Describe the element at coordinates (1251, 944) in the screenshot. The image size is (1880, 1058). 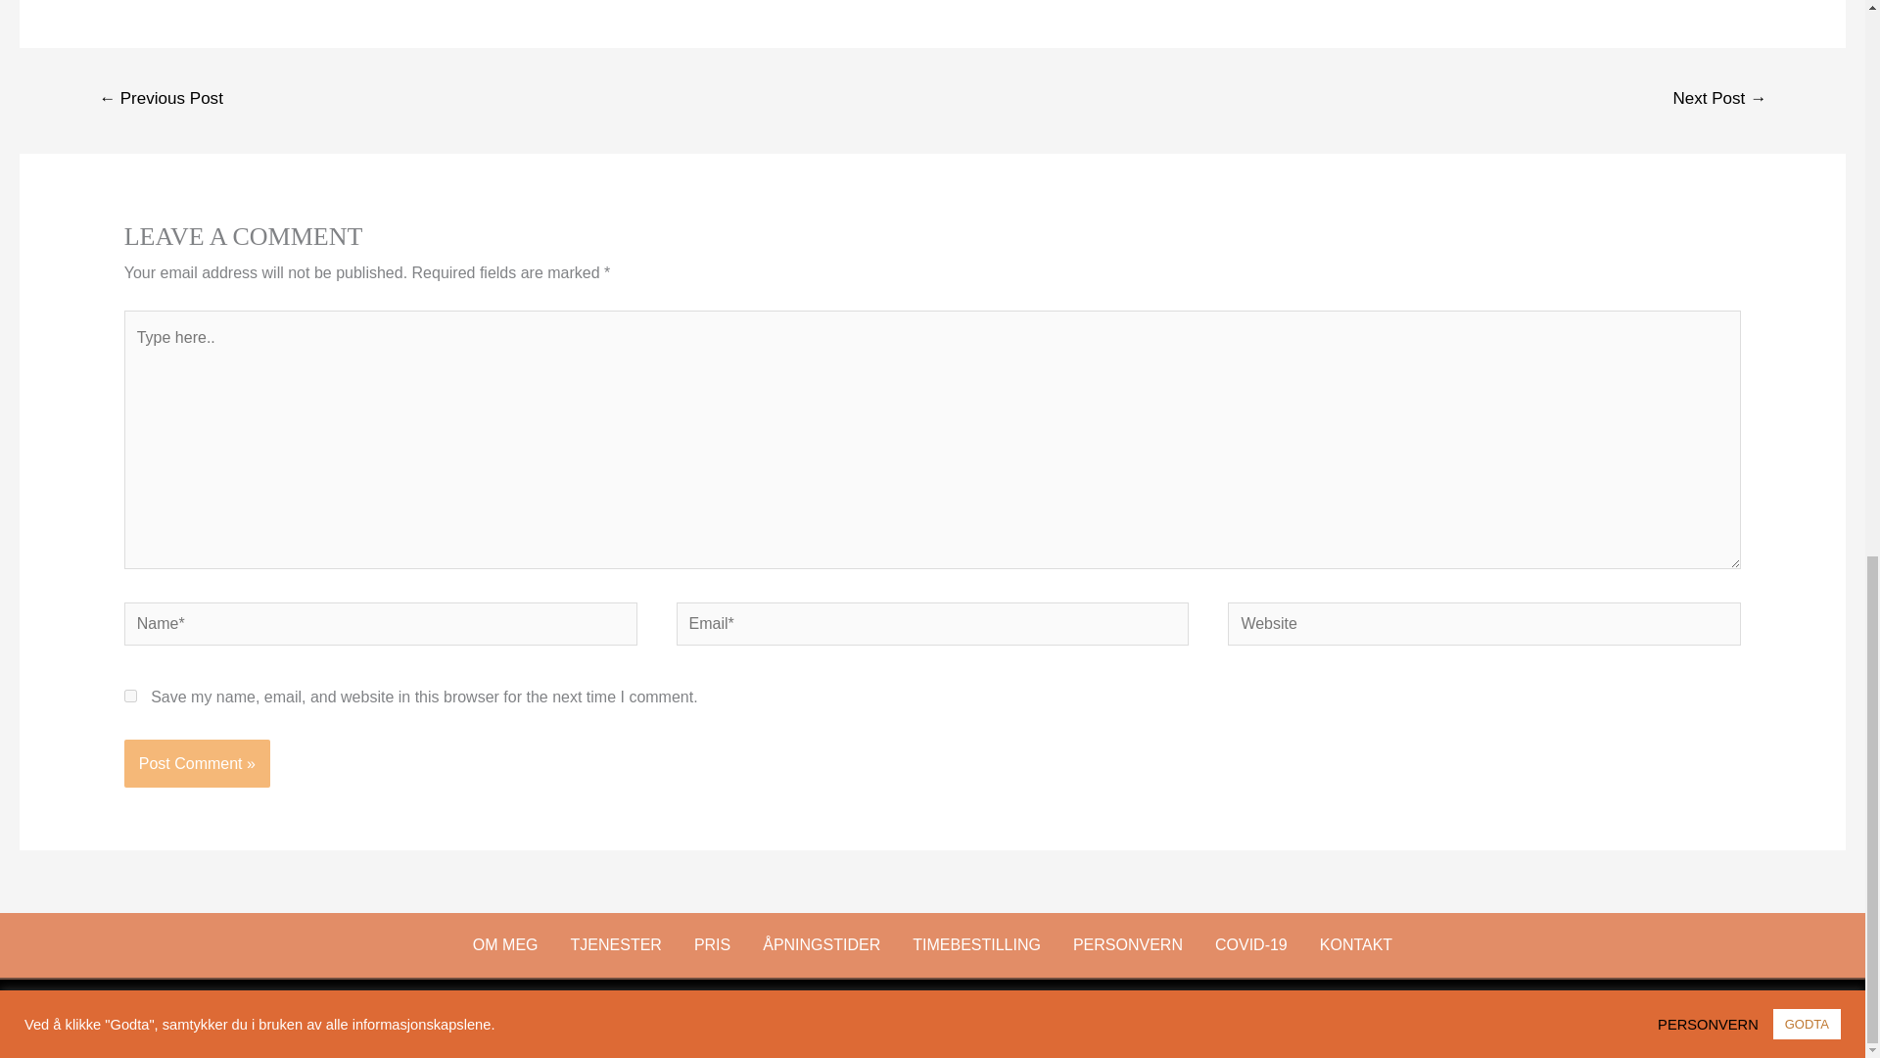
I see `COVID-19` at that location.